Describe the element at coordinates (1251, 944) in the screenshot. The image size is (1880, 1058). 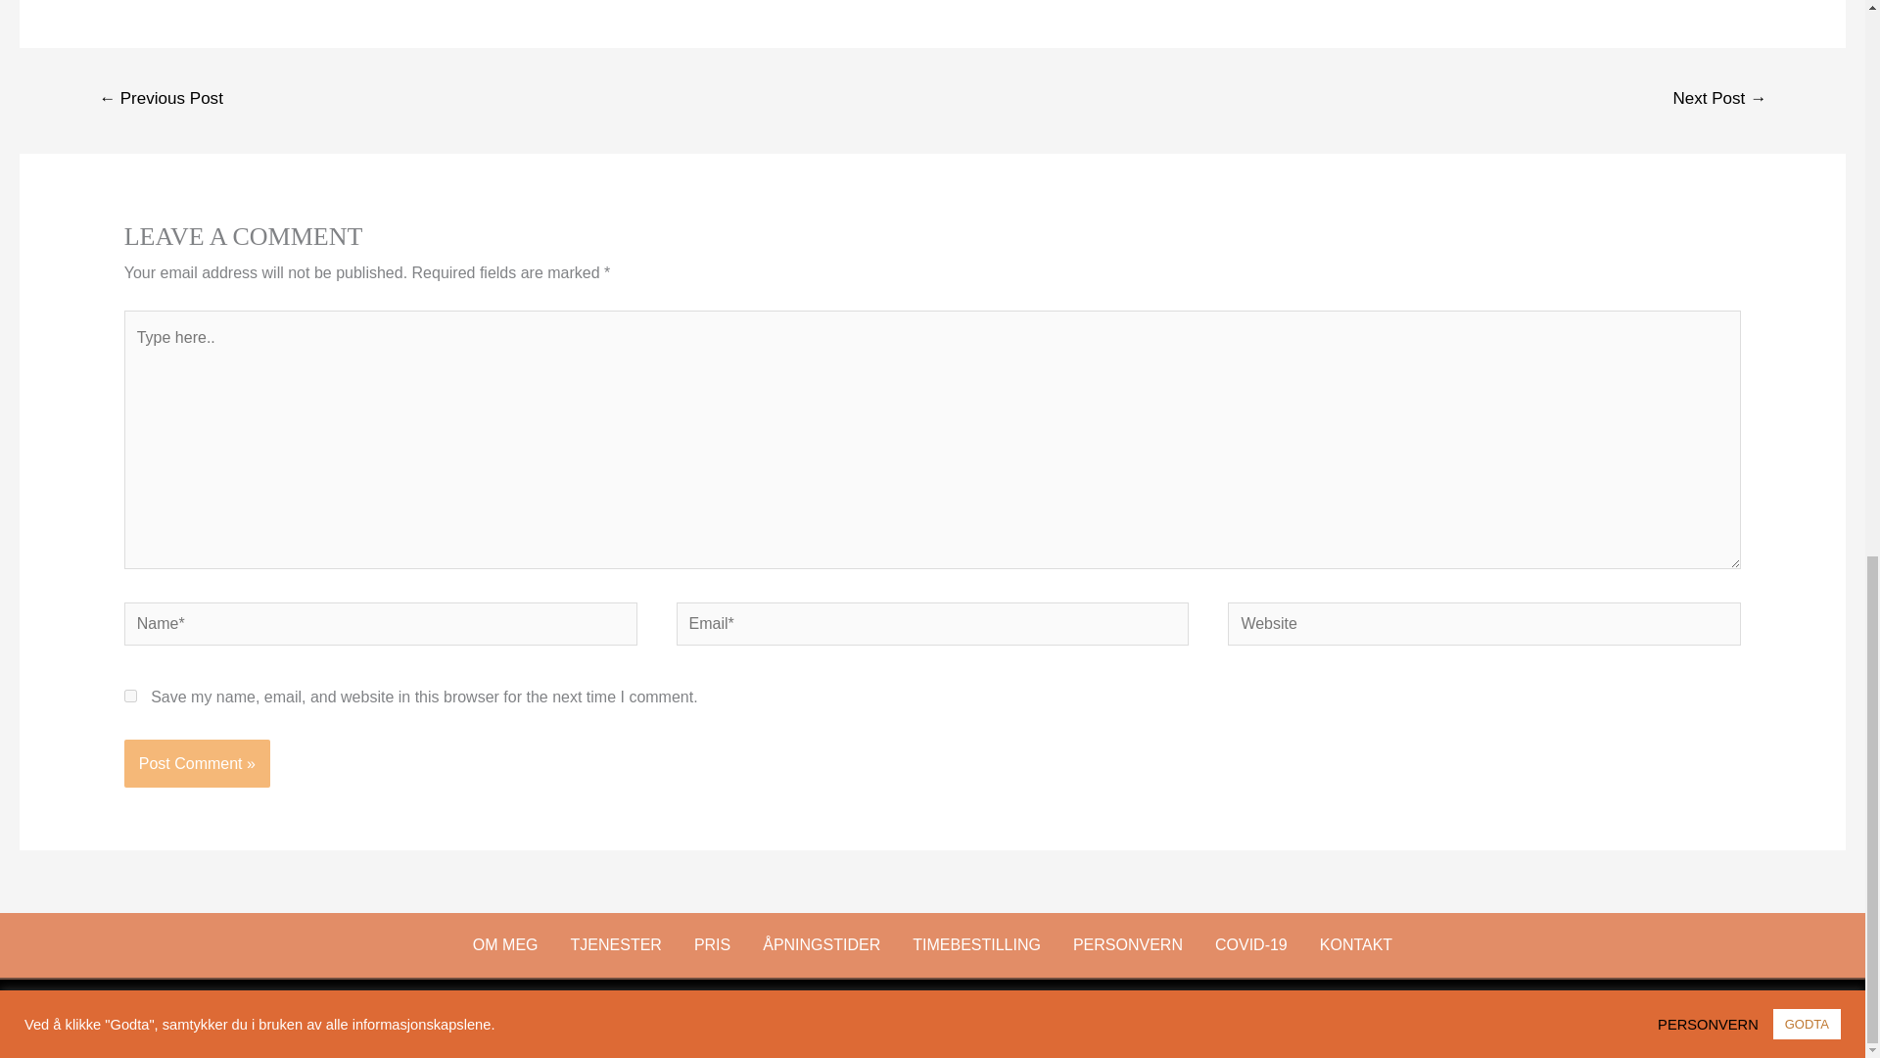
I see `COVID-19` at that location.